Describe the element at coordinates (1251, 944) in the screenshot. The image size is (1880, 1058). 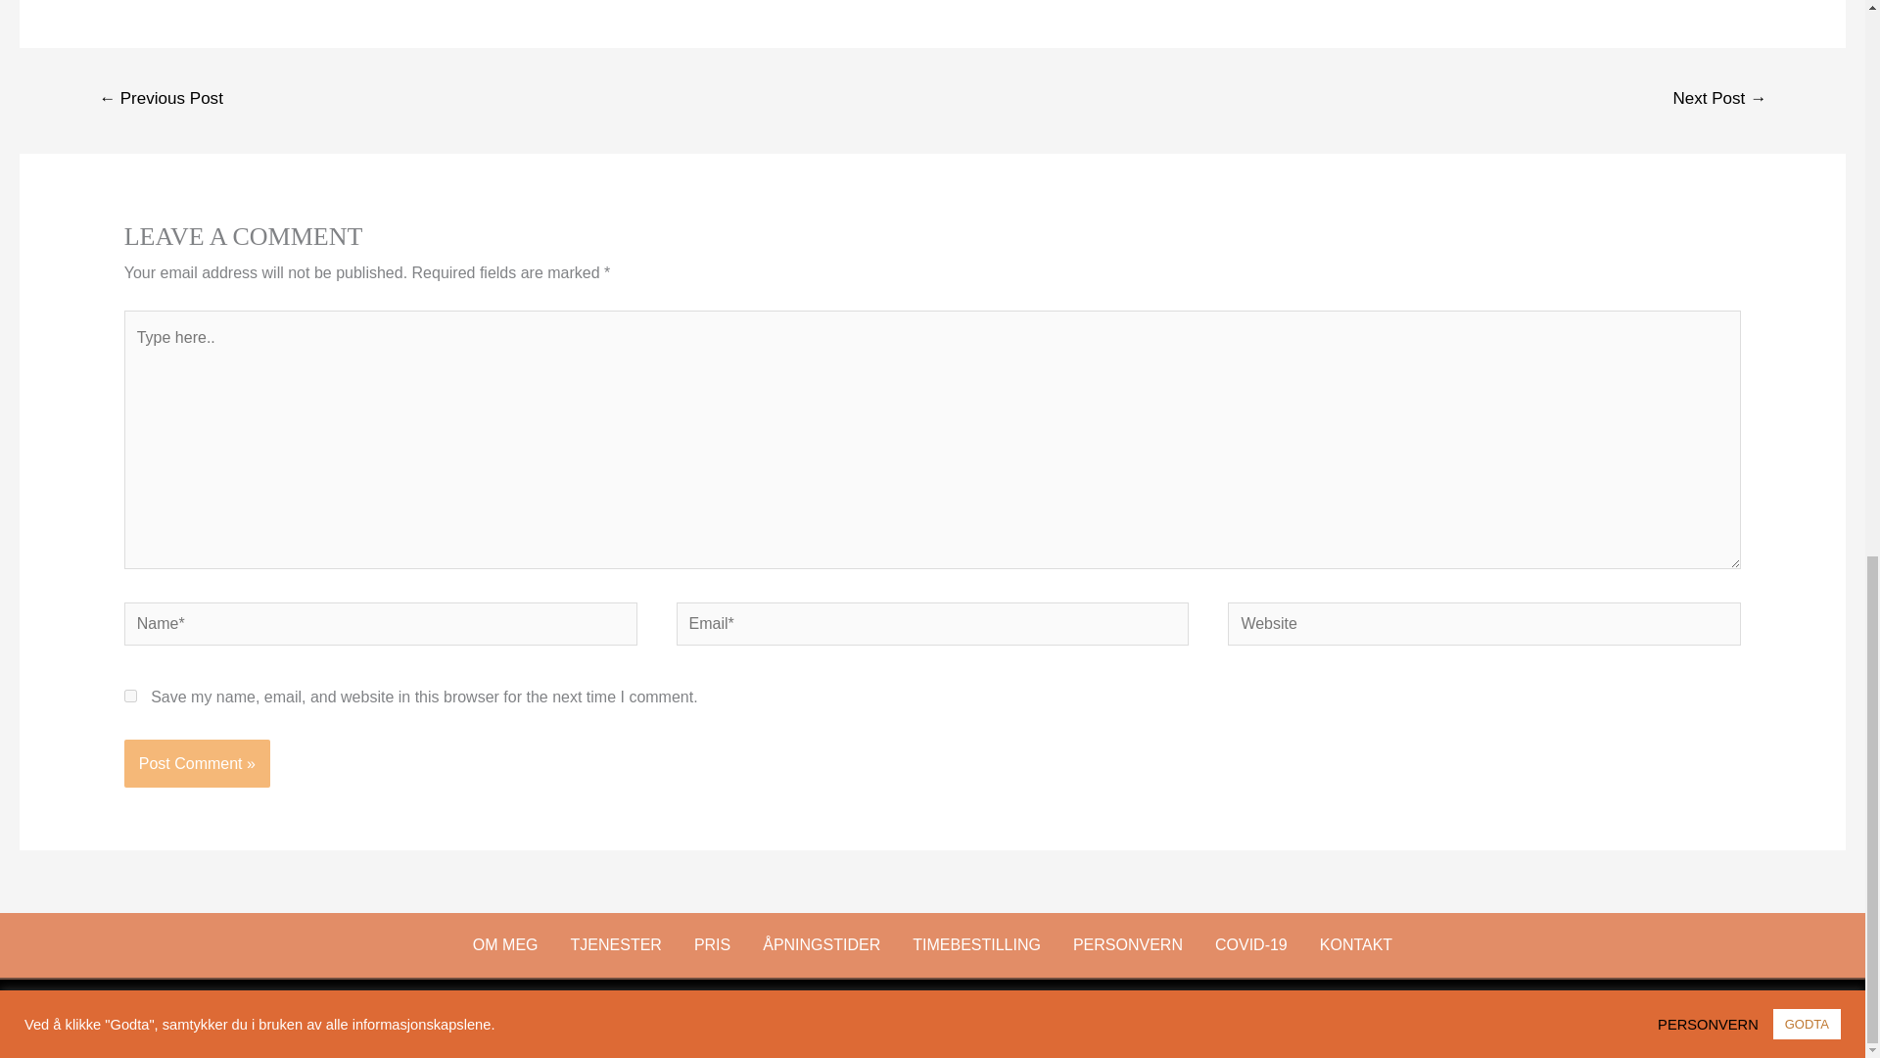
I see `COVID-19` at that location.